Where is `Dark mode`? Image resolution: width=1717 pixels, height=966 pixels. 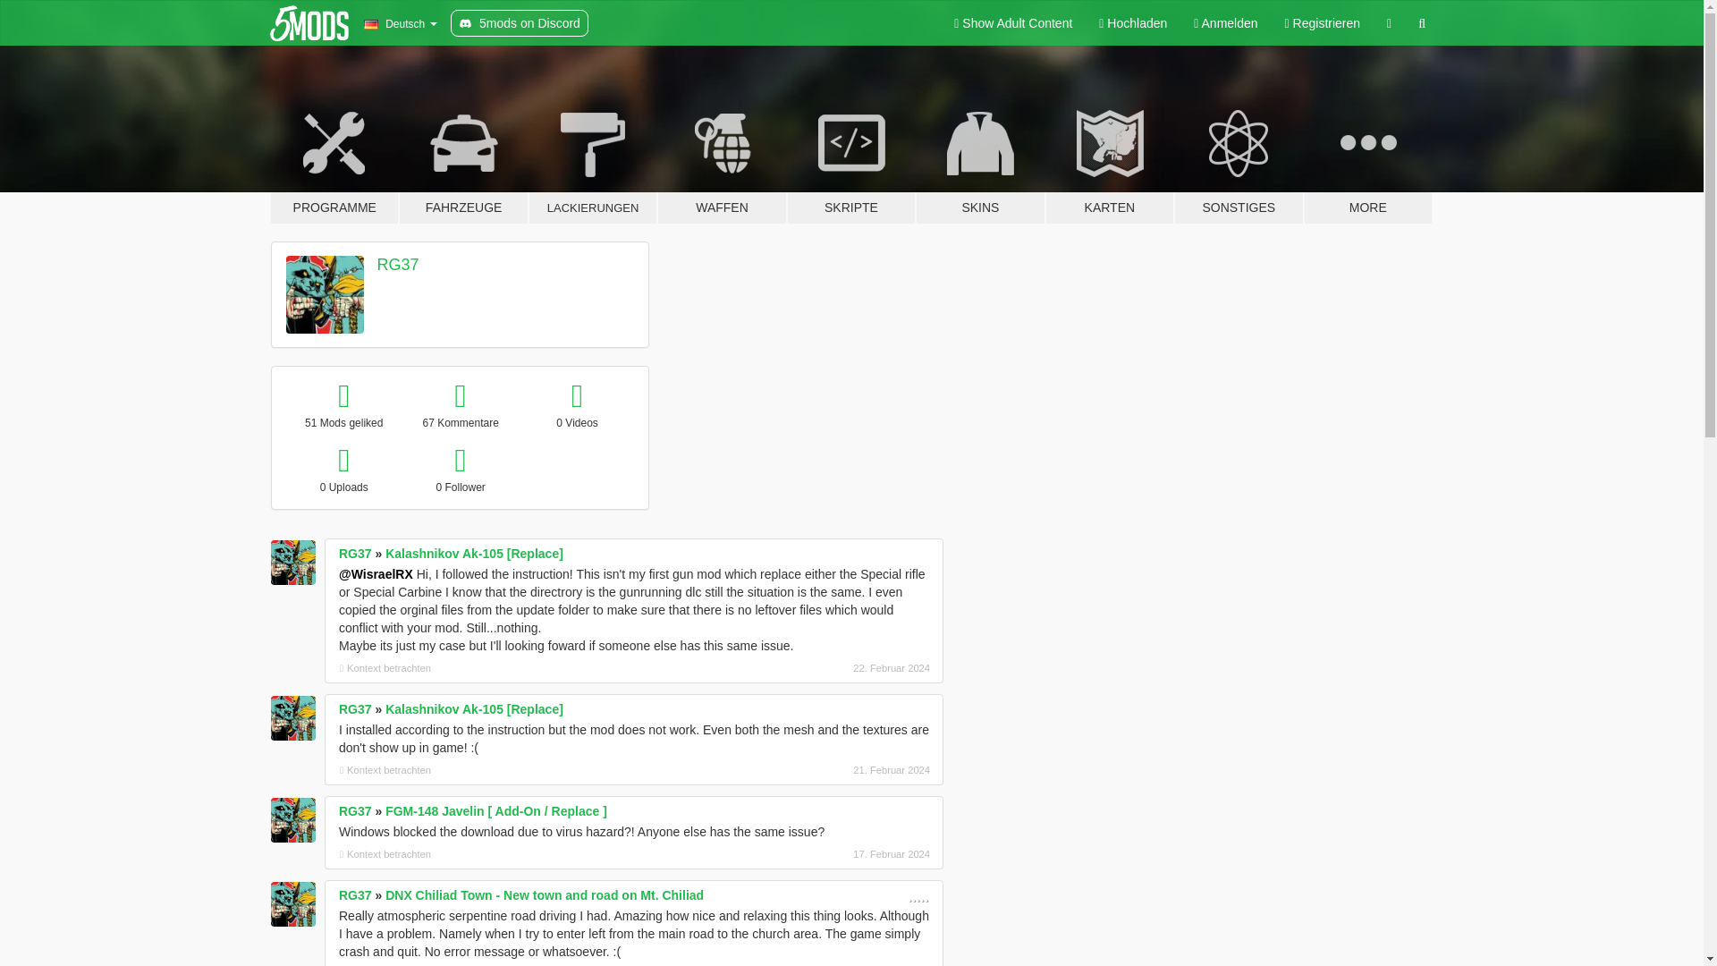
Dark mode is located at coordinates (1389, 23).